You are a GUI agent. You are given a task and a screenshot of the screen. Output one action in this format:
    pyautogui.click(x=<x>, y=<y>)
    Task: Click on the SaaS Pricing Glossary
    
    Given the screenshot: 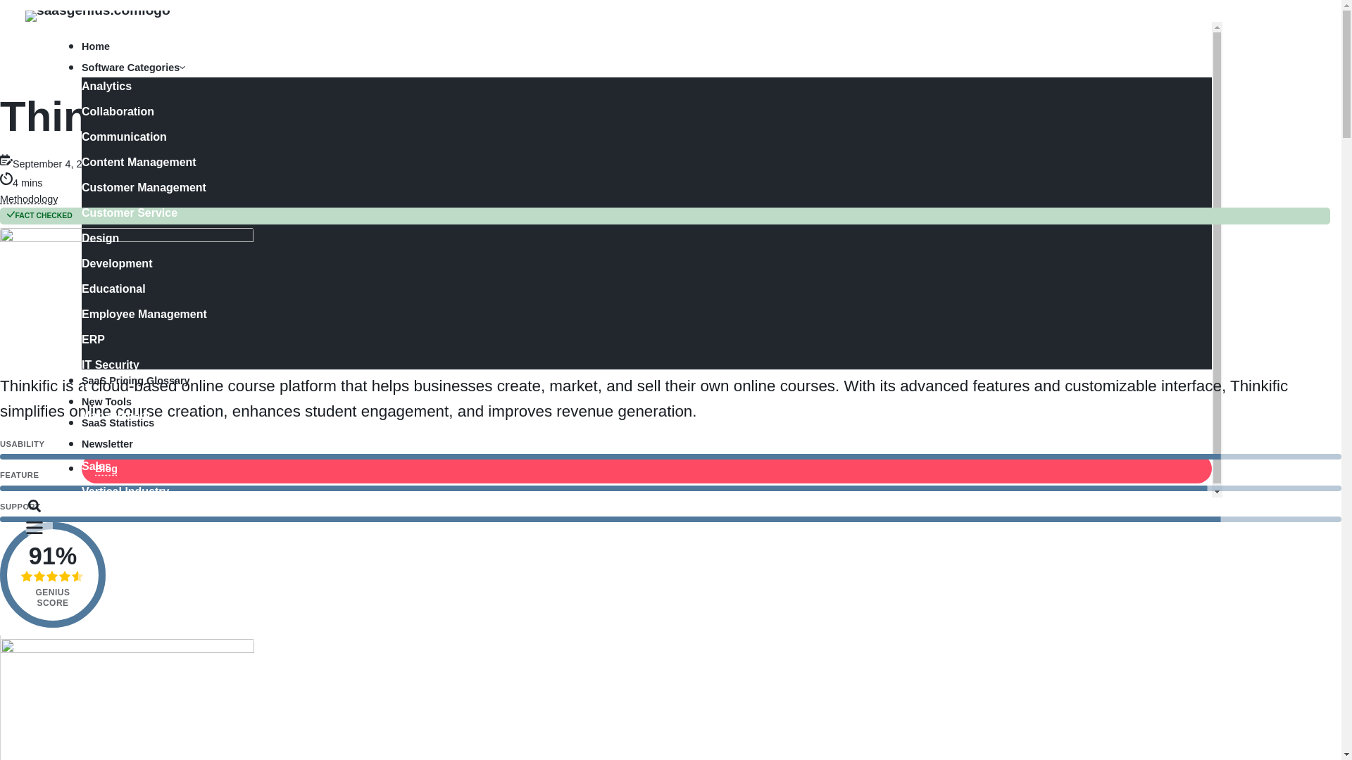 What is the action you would take?
    pyautogui.click(x=638, y=381)
    